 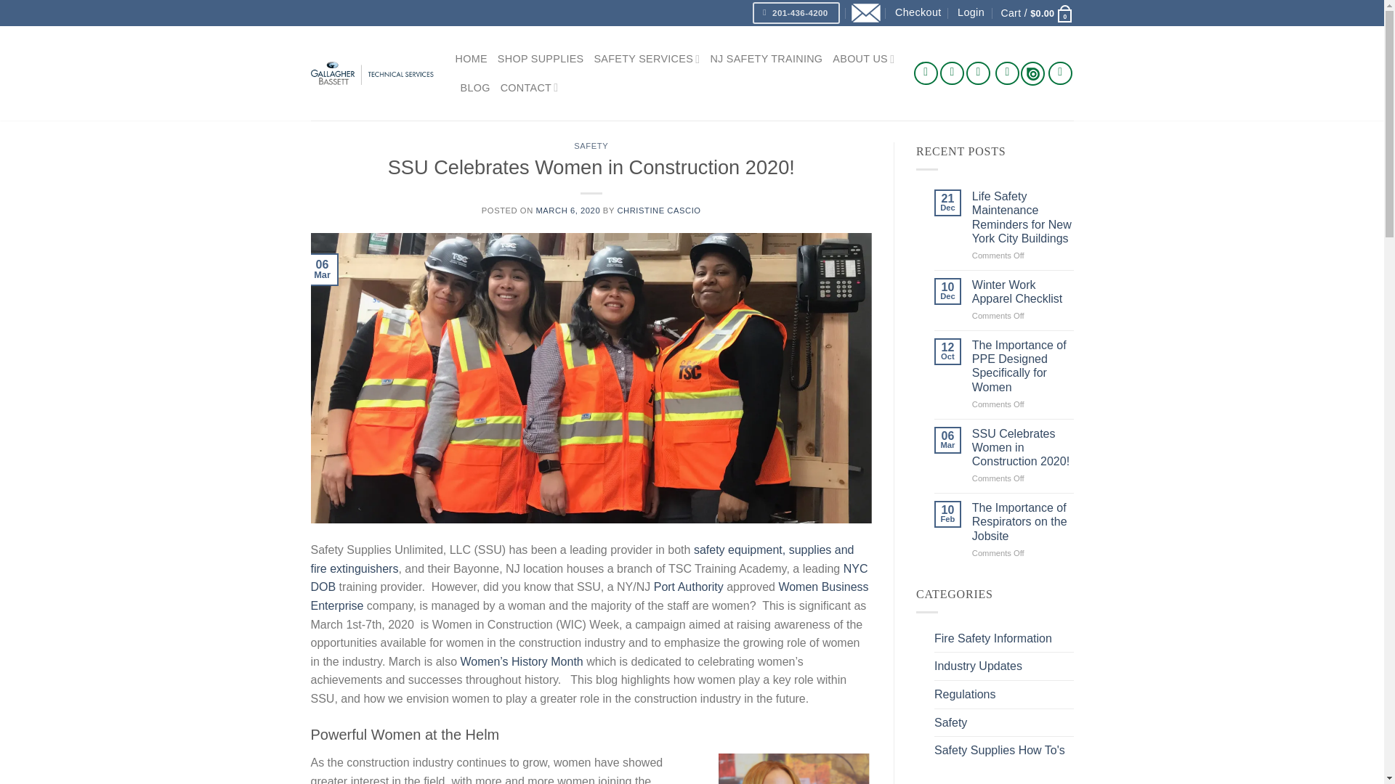 I want to click on CONTACT, so click(x=530, y=87).